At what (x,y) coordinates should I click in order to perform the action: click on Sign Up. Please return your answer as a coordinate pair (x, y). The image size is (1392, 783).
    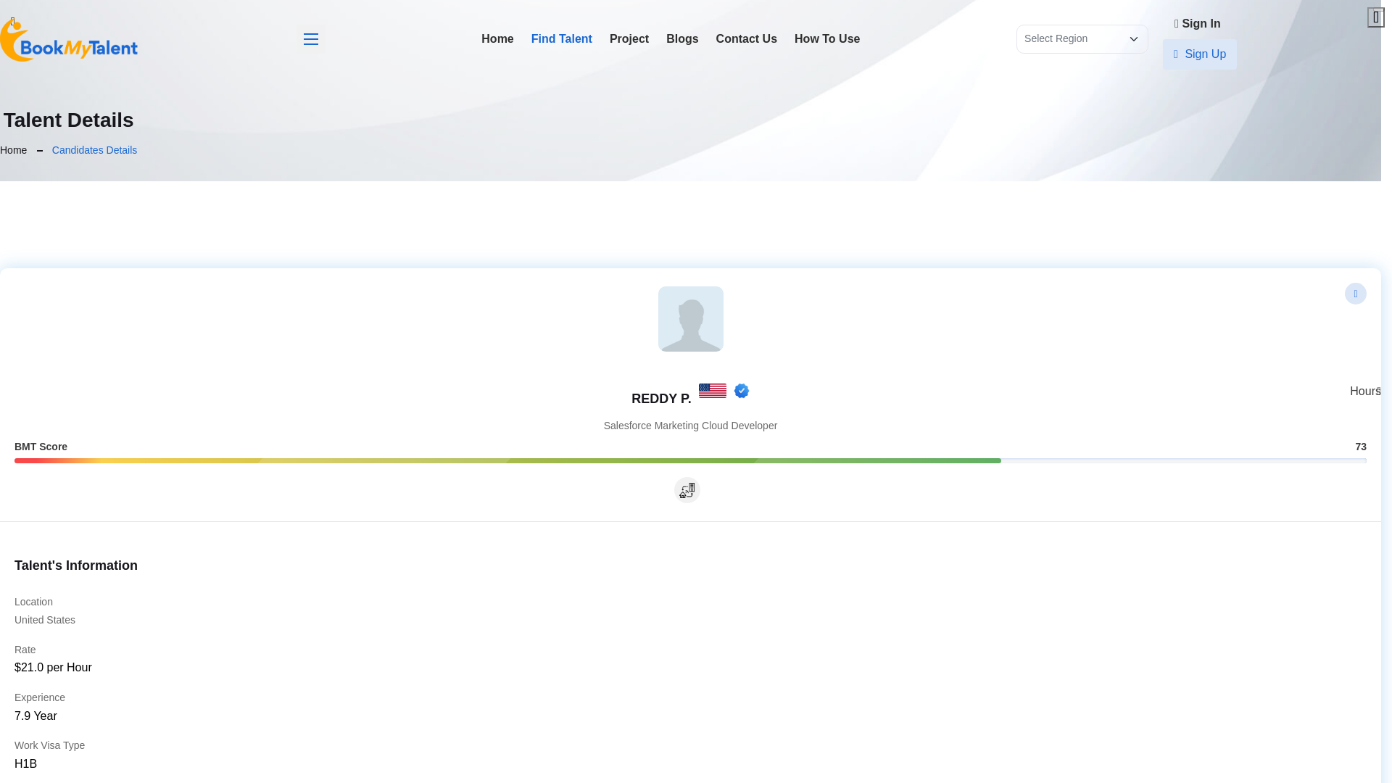
    Looking at the image, I should click on (1199, 54).